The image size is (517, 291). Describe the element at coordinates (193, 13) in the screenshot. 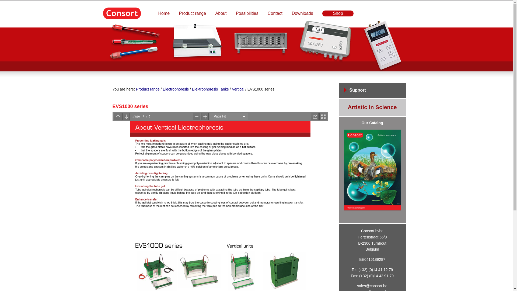

I see `Product range` at that location.